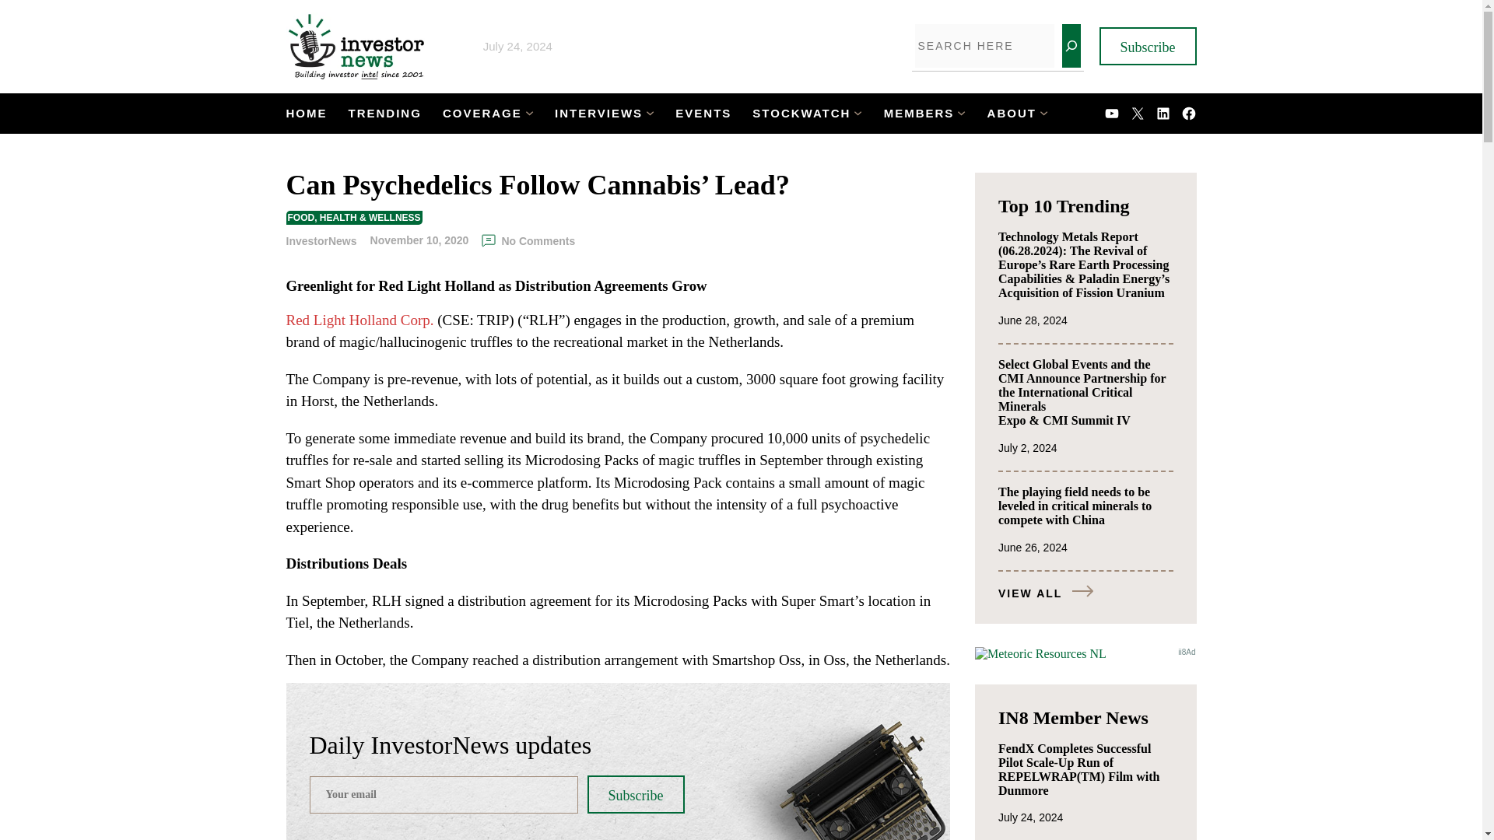 The height and width of the screenshot is (840, 1494). What do you see at coordinates (919, 114) in the screenshot?
I see `MEMBERS` at bounding box center [919, 114].